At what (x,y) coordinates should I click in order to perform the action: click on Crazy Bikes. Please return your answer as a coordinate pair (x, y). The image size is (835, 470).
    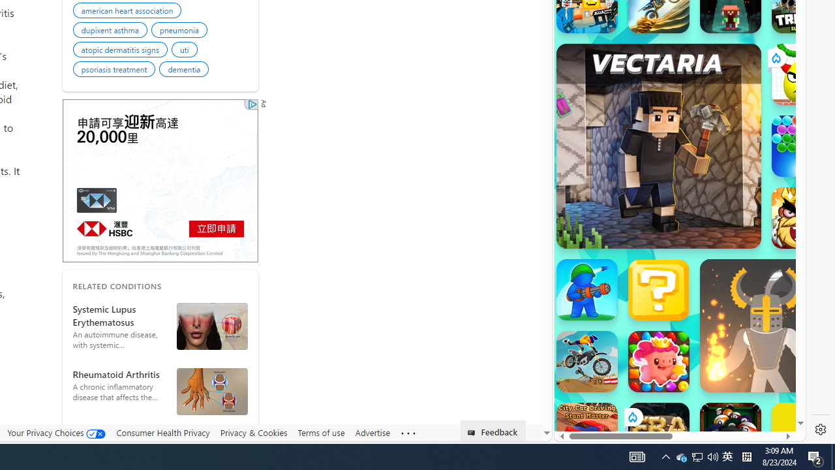
    Looking at the image, I should click on (587, 362).